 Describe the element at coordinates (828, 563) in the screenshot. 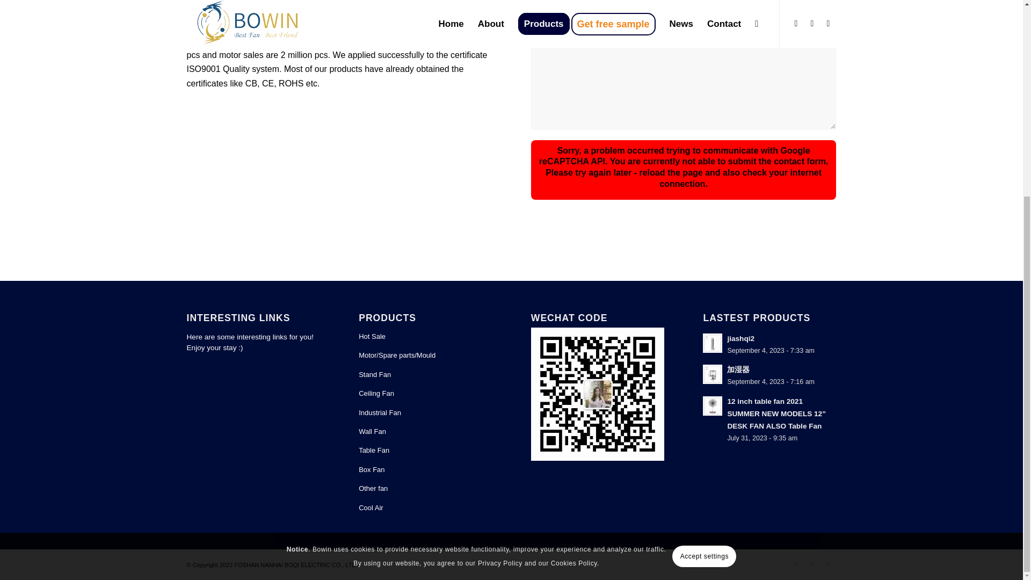

I see `Rss` at that location.